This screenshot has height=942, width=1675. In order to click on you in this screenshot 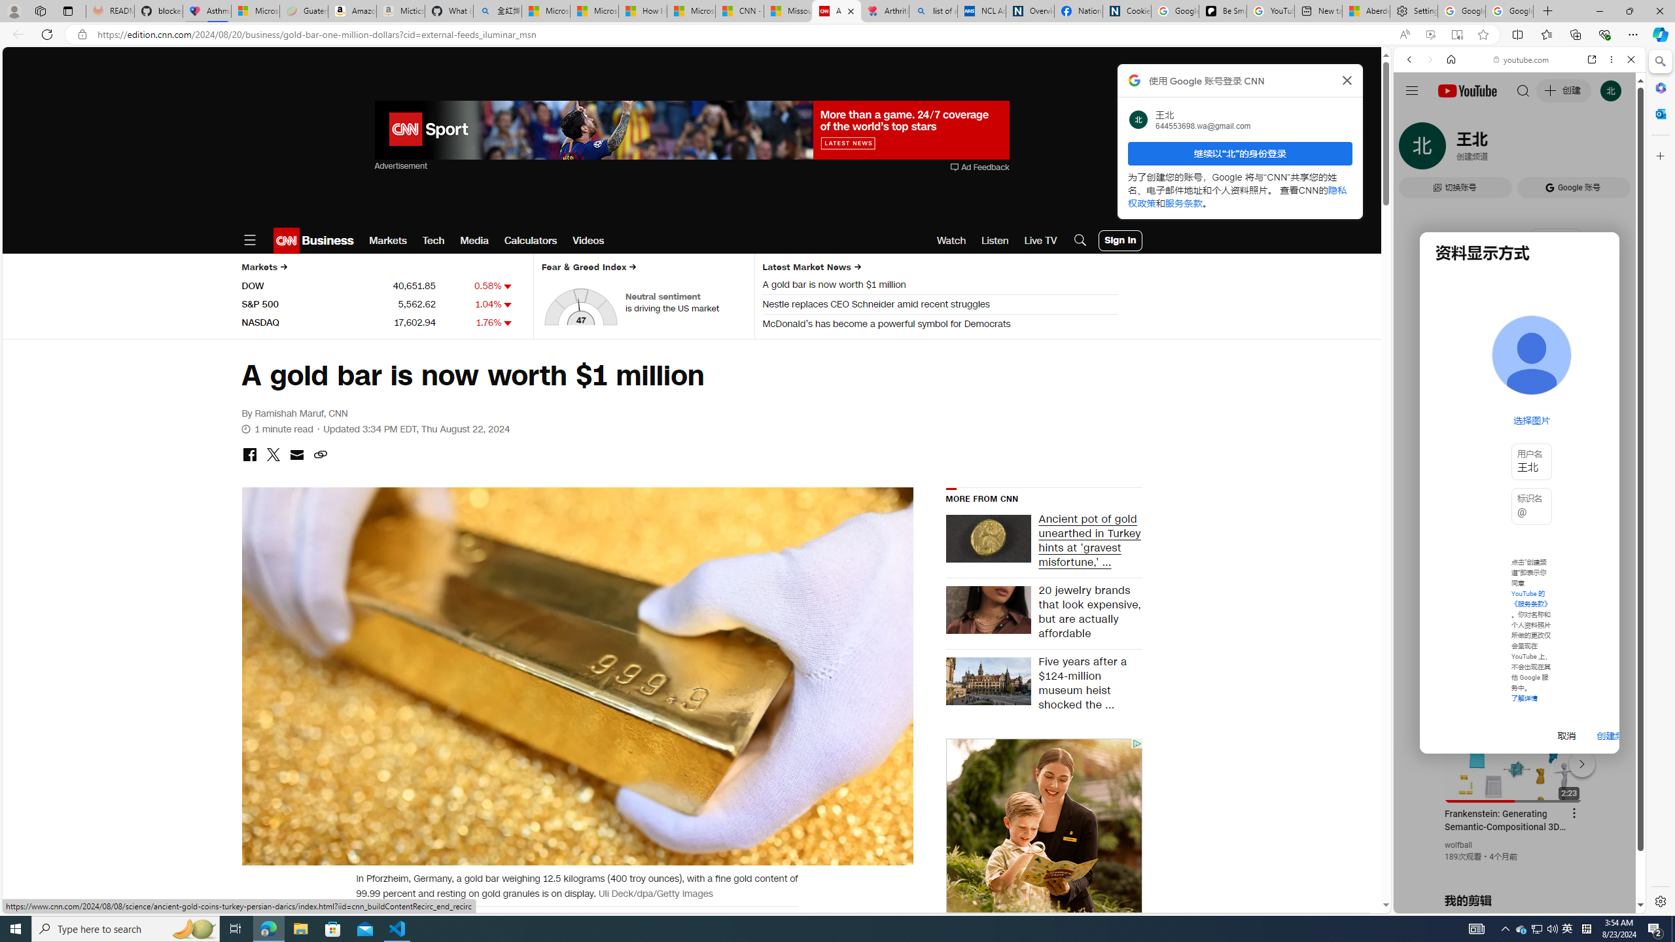, I will do `click(1514, 869)`.